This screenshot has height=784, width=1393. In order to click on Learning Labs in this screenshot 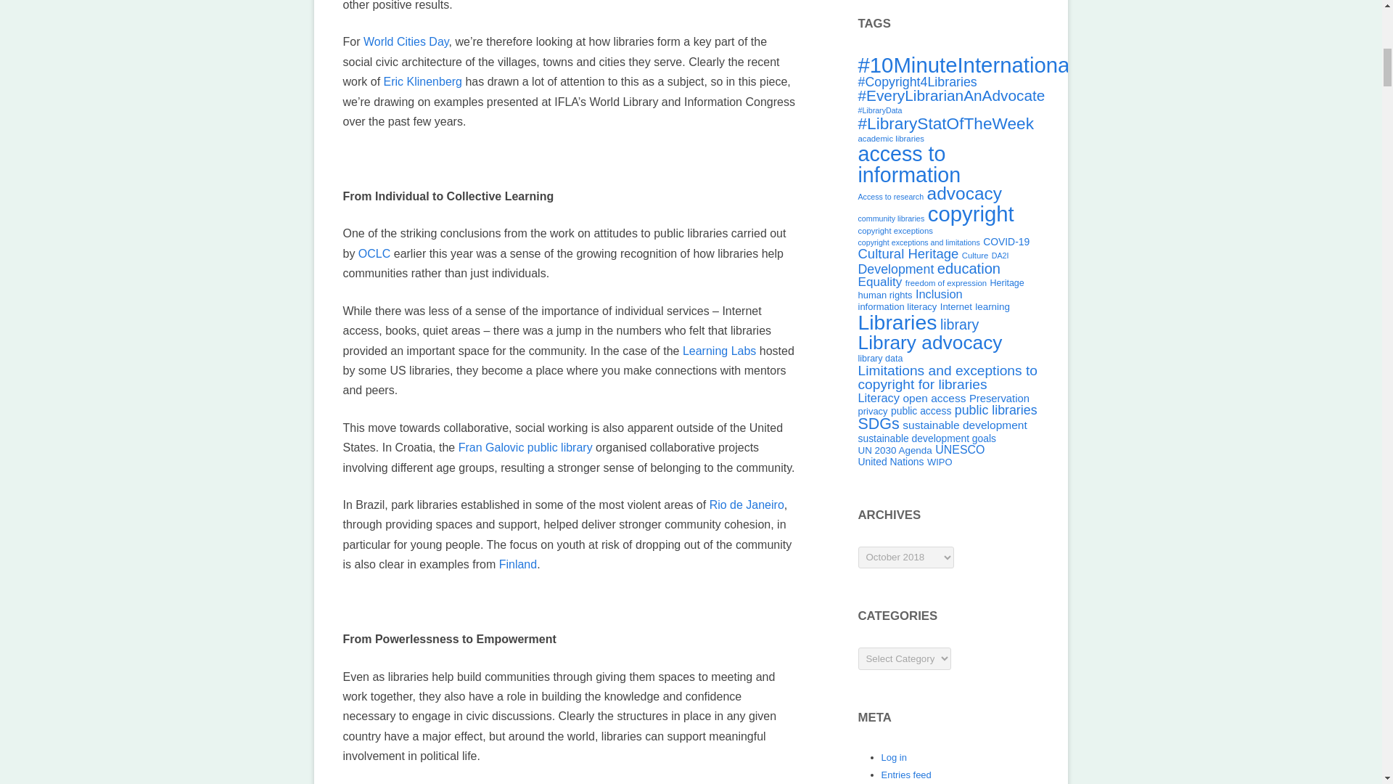, I will do `click(719, 350)`.